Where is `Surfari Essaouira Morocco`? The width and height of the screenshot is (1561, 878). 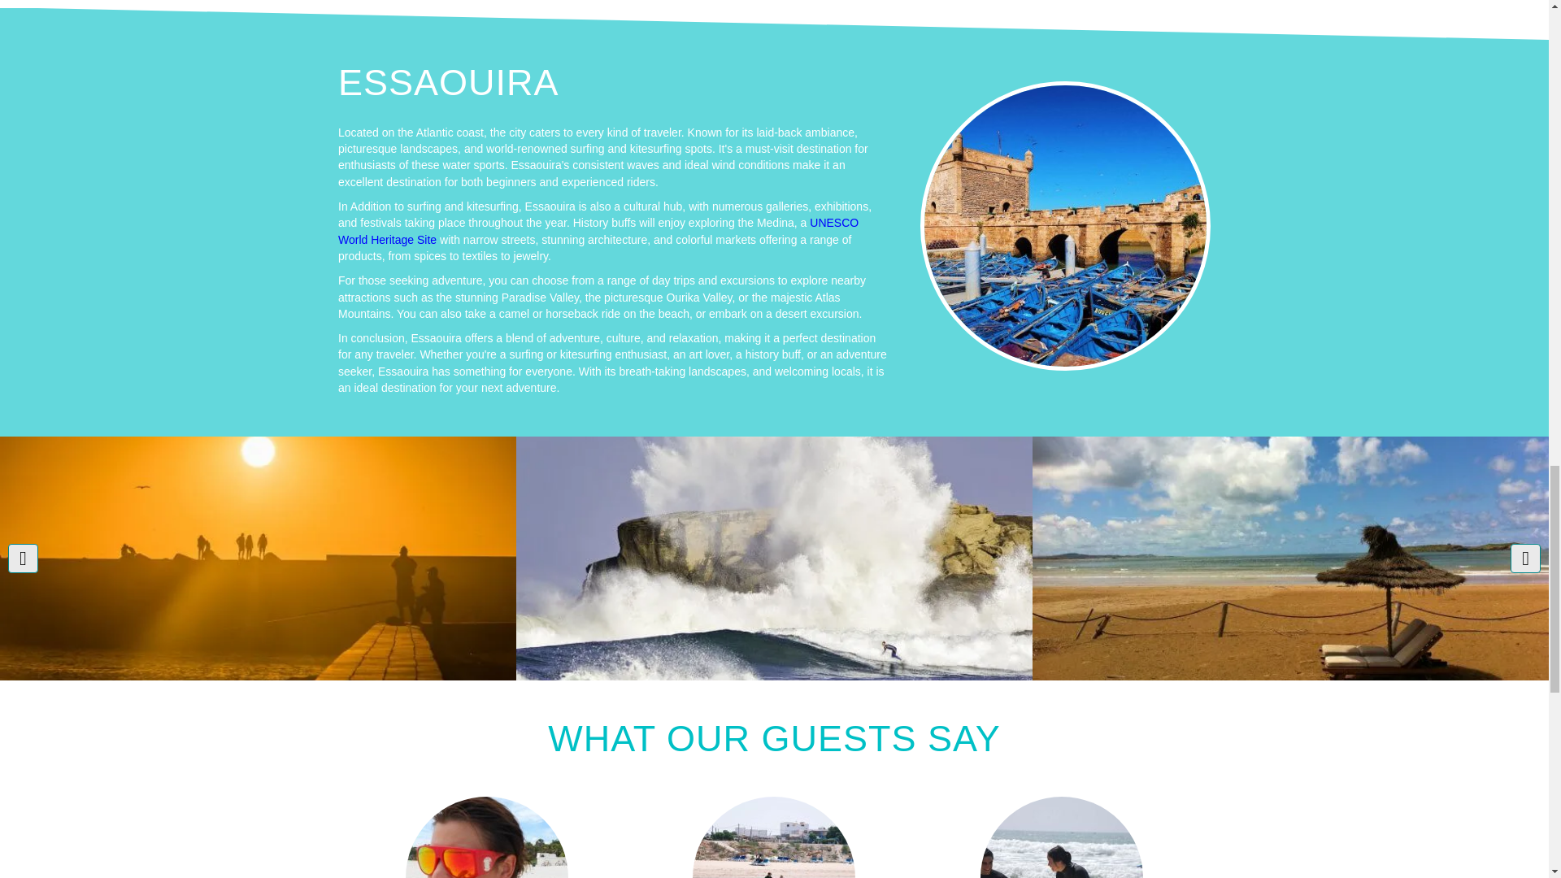 Surfari Essaouira Morocco is located at coordinates (774, 837).